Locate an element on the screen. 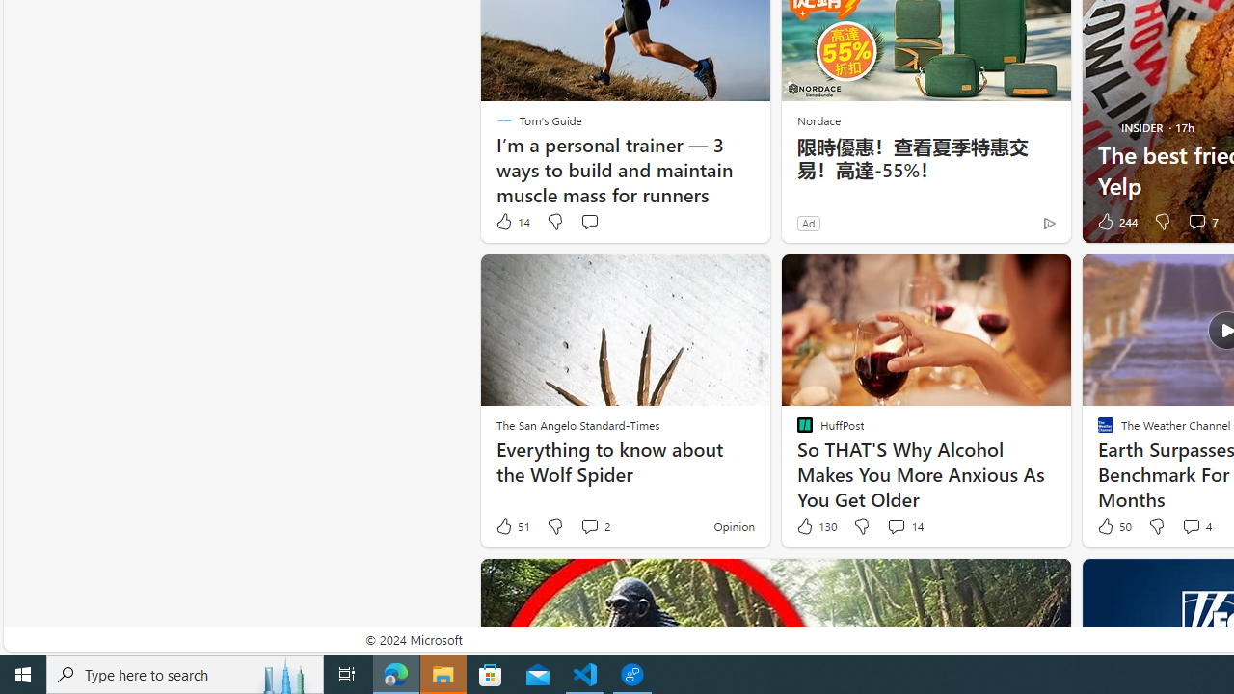  Dislike is located at coordinates (1157, 526).